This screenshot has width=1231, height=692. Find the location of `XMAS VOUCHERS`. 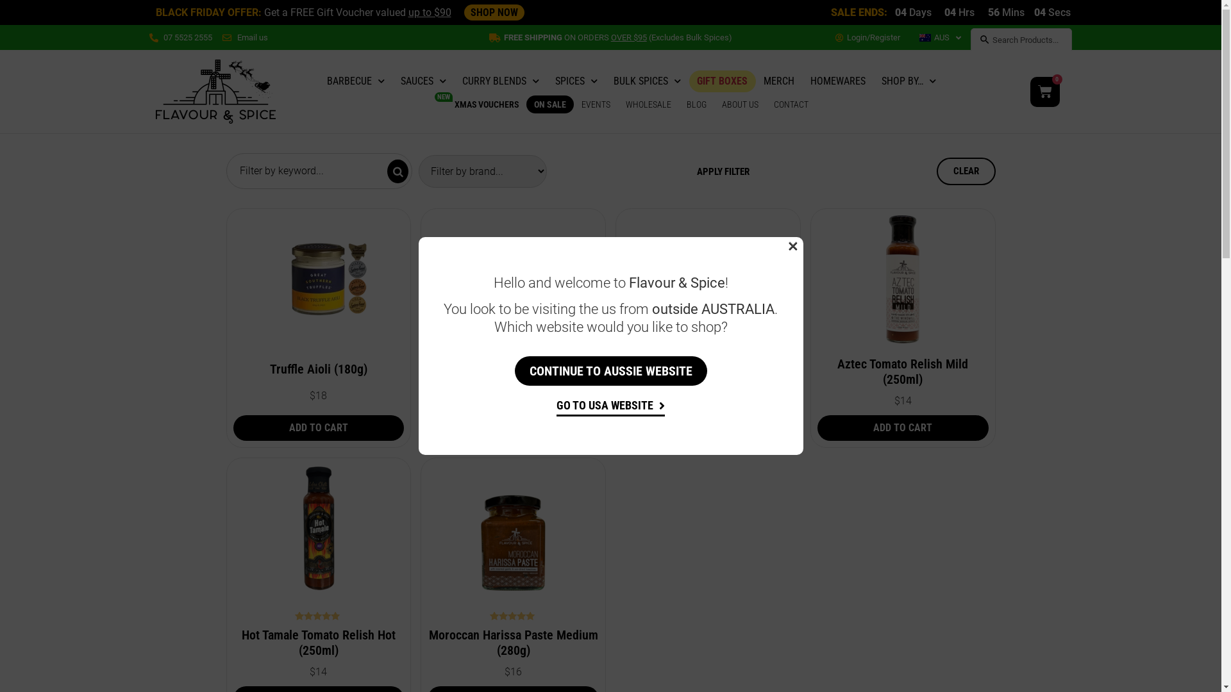

XMAS VOUCHERS is located at coordinates (487, 104).